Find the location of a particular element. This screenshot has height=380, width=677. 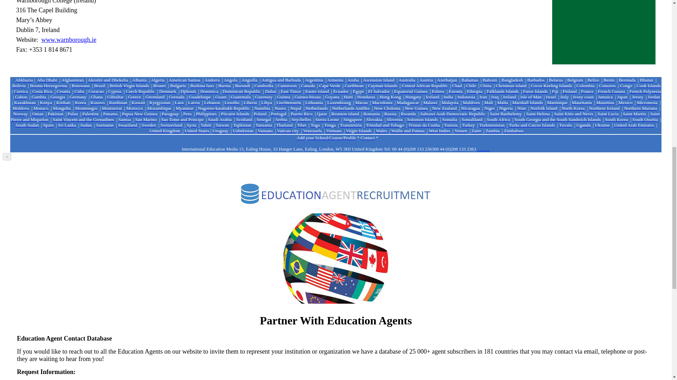

Anguilla is located at coordinates (250, 80).